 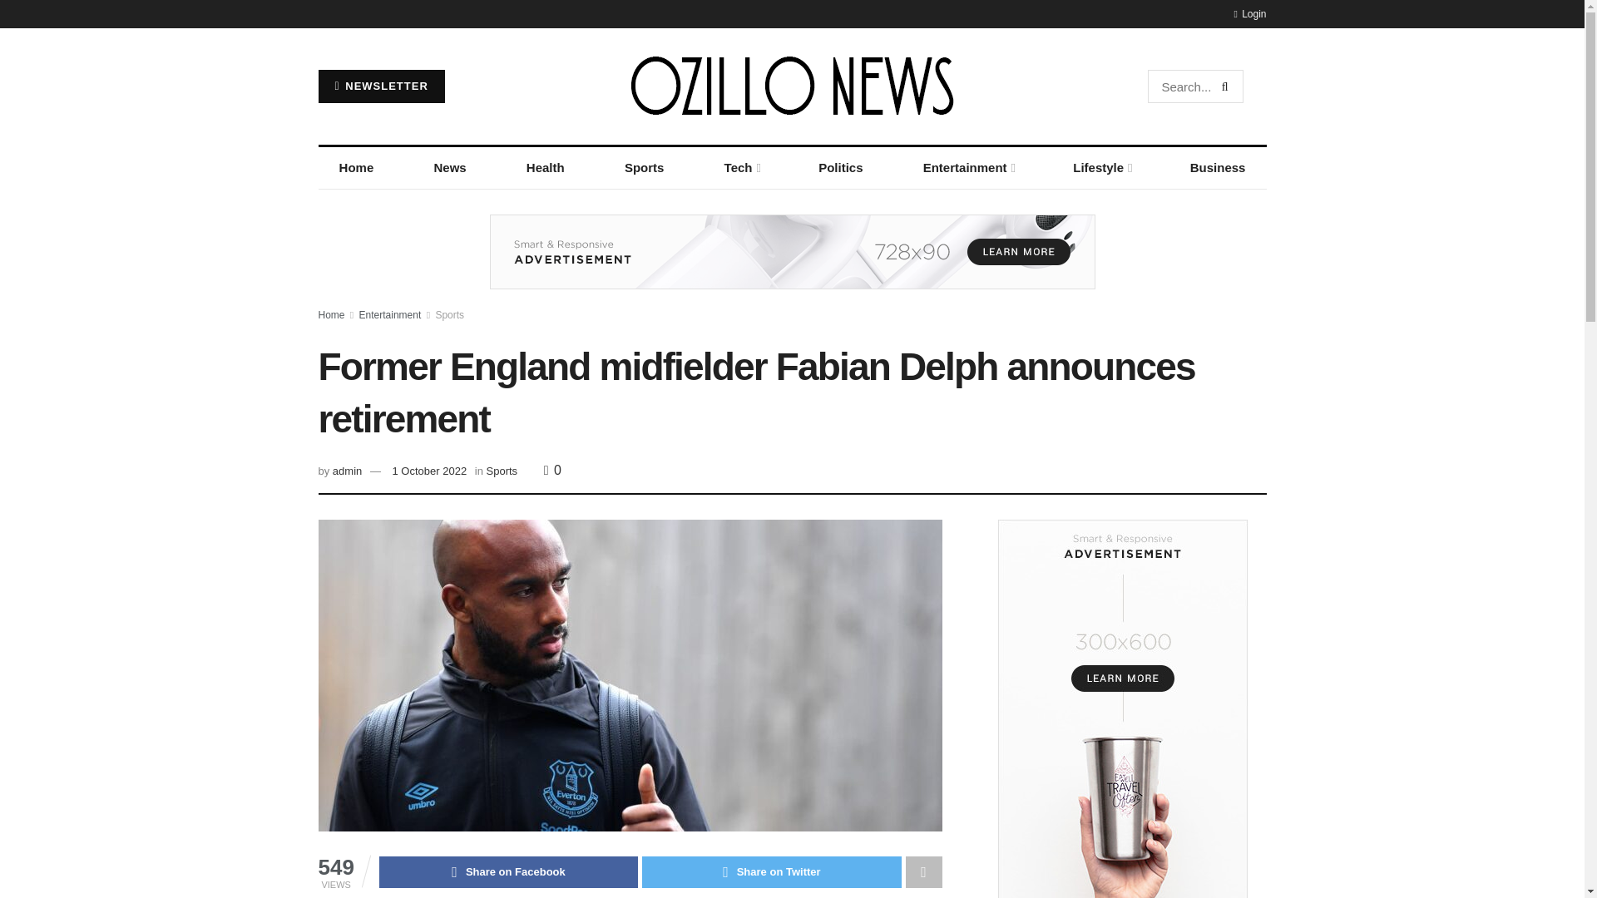 I want to click on Health, so click(x=546, y=168).